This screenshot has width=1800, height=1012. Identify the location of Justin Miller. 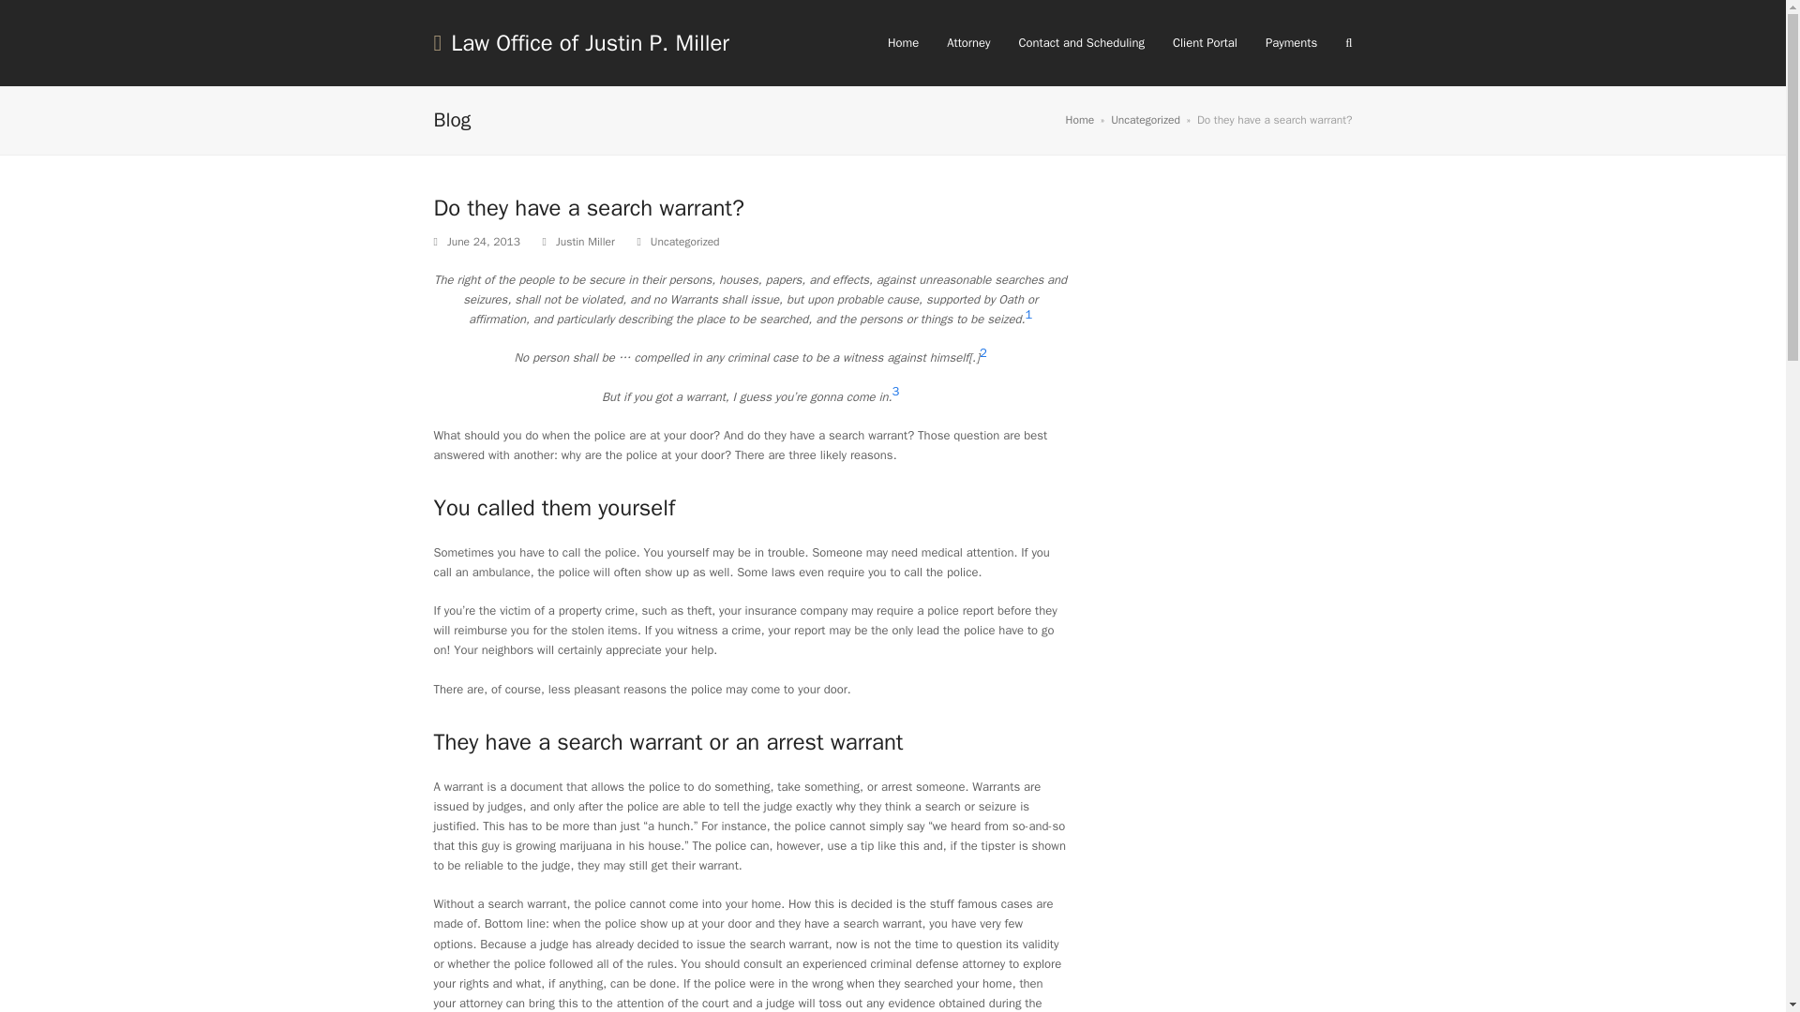
(585, 241).